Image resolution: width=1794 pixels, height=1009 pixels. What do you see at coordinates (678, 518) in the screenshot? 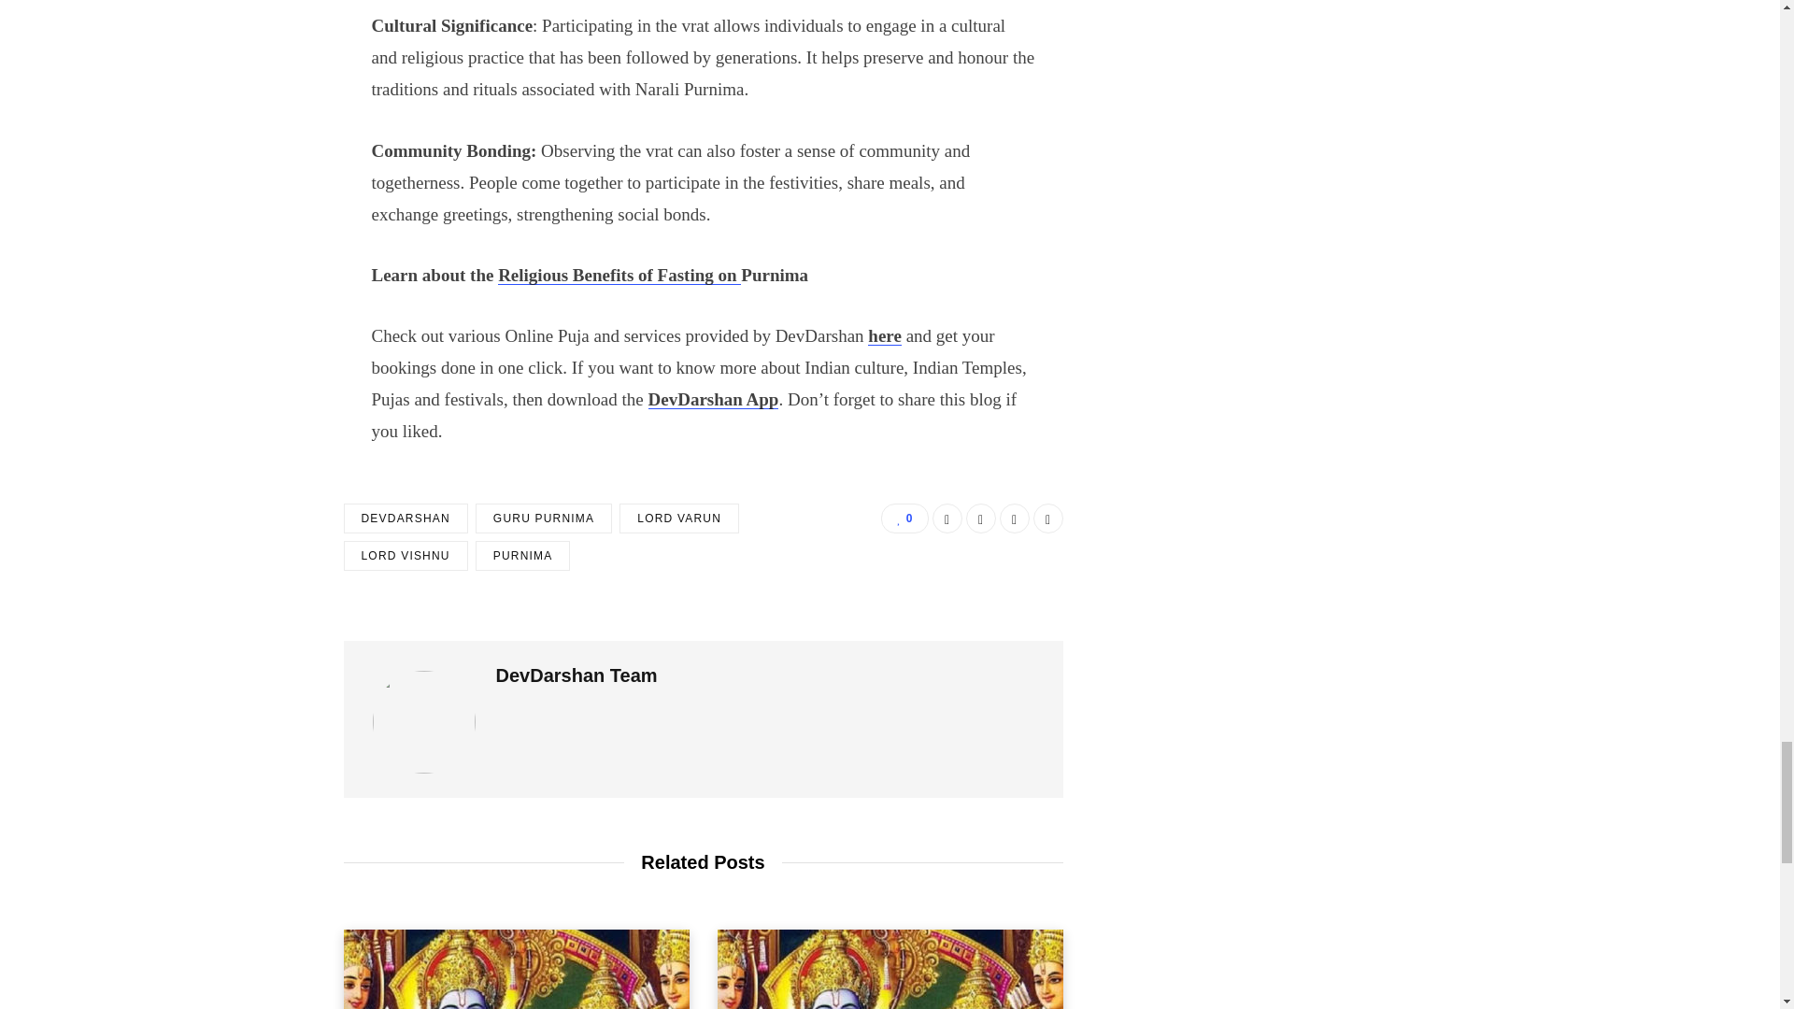
I see `LORD VARUN` at bounding box center [678, 518].